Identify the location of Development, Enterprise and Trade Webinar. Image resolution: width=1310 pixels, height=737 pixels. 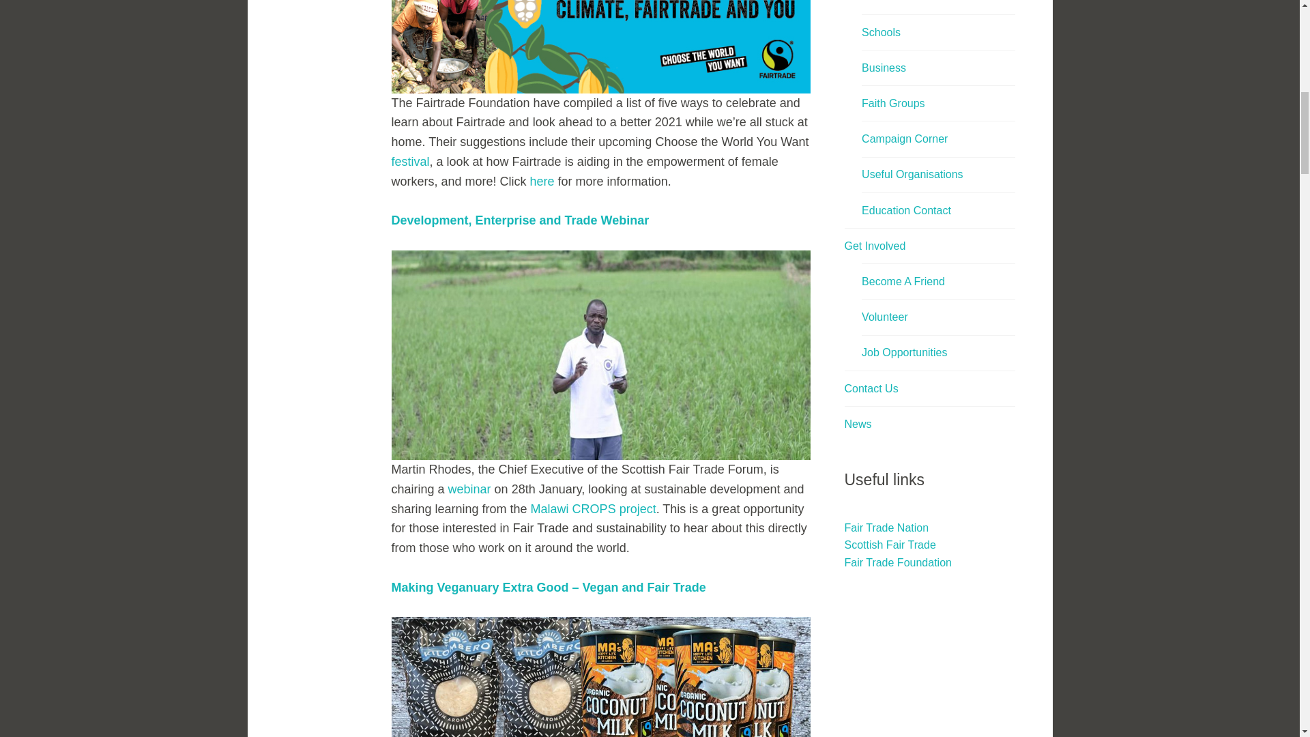
(521, 220).